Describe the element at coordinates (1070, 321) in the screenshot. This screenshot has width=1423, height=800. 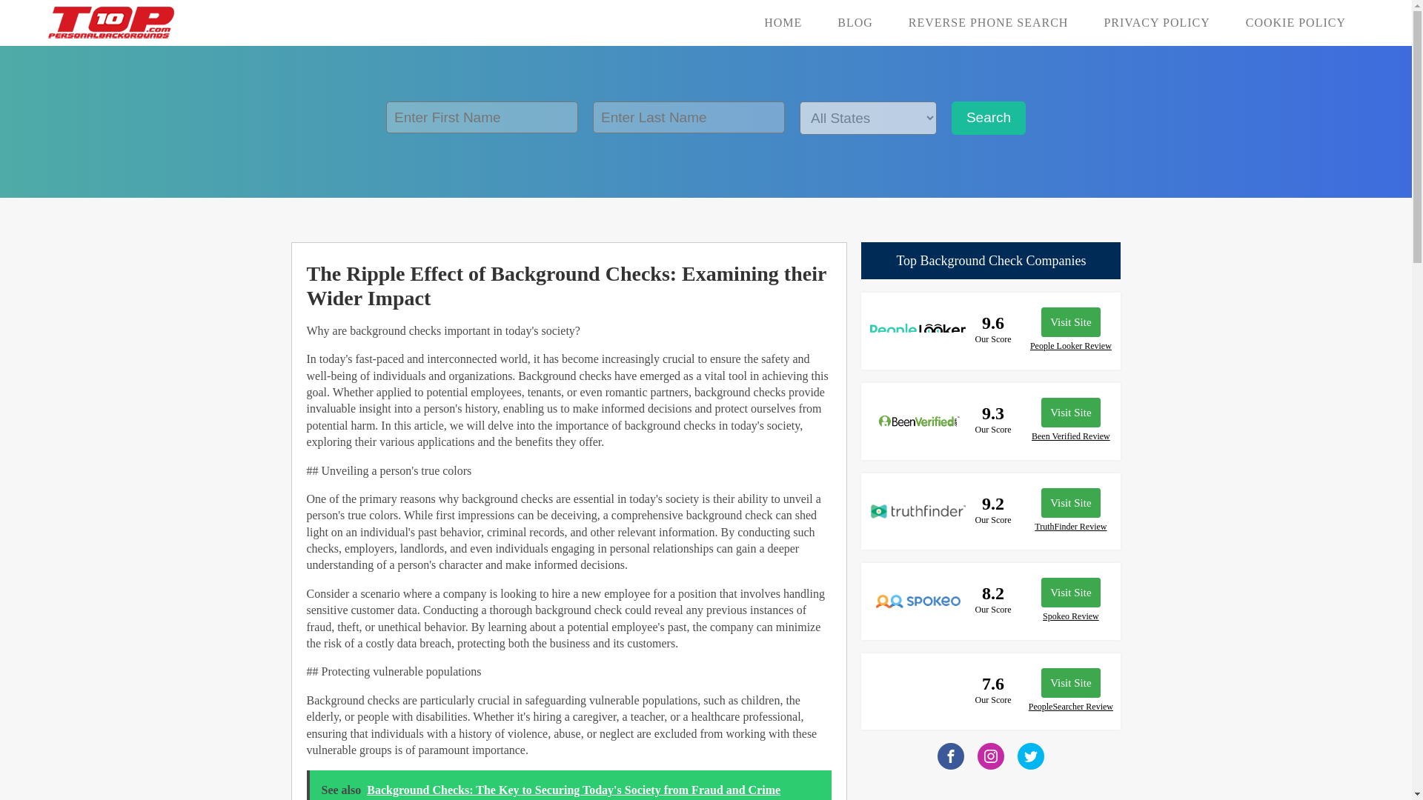
I see `Visit Site` at that location.